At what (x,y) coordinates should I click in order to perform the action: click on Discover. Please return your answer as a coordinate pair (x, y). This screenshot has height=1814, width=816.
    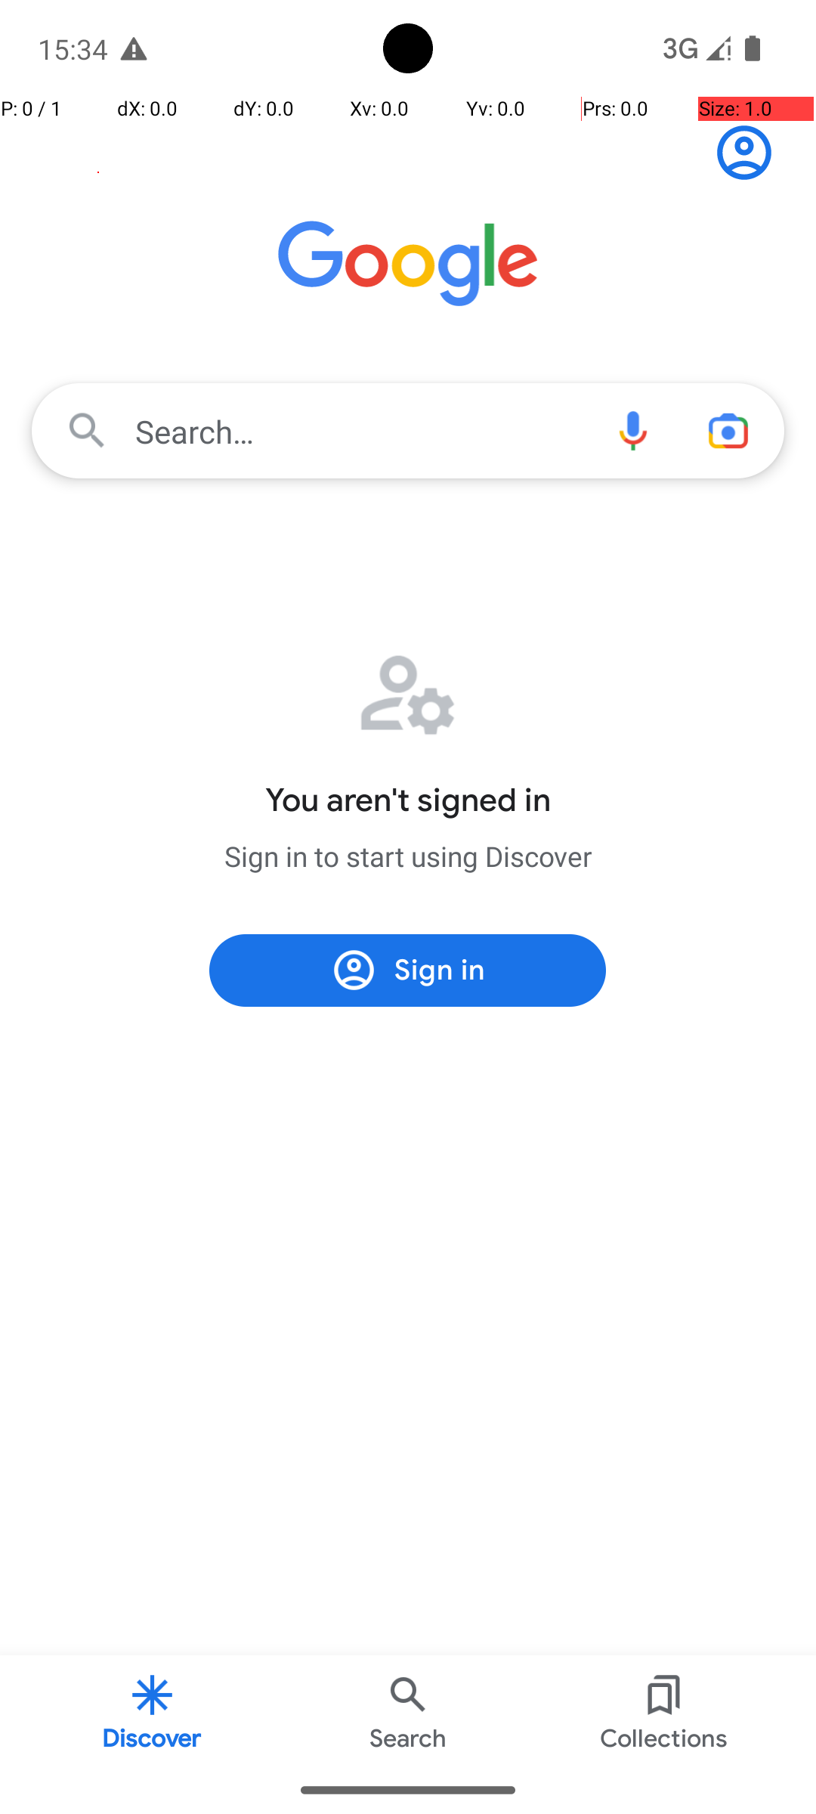
    Looking at the image, I should click on (153, 1711).